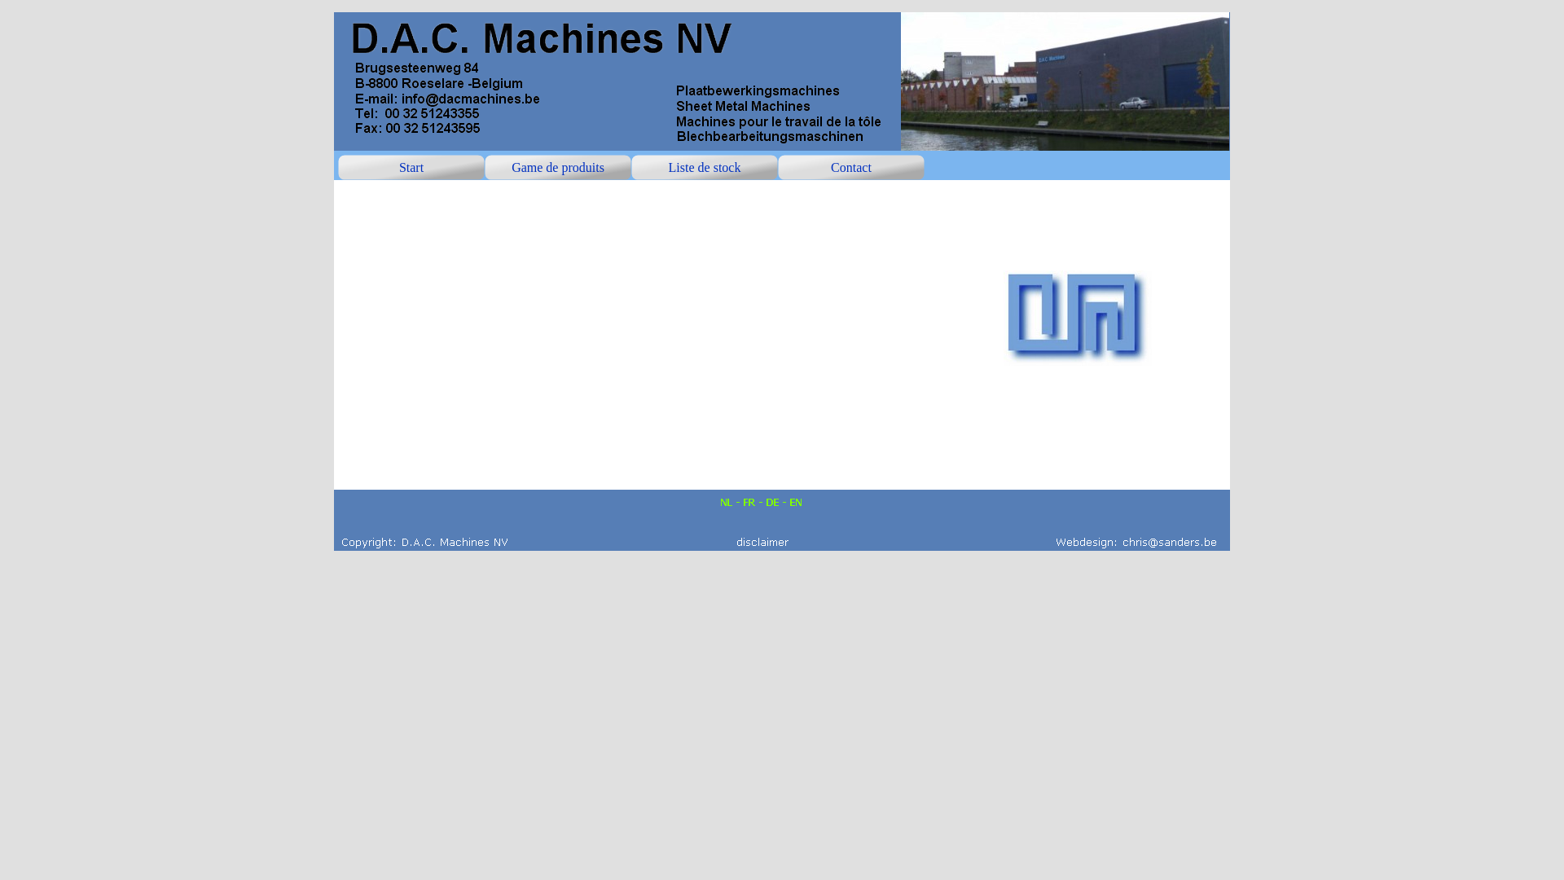 This screenshot has height=880, width=1564. I want to click on Game de produits, so click(558, 168).